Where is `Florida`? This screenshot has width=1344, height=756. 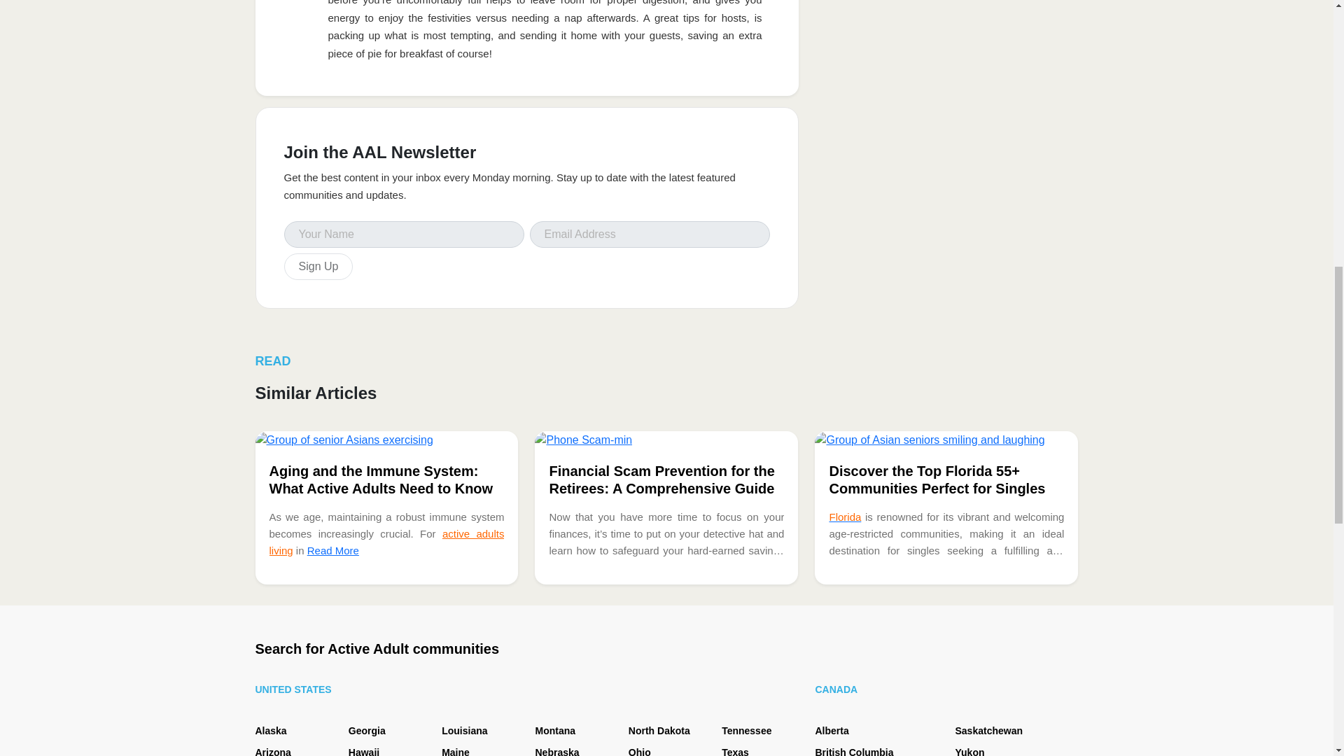
Florida is located at coordinates (845, 517).